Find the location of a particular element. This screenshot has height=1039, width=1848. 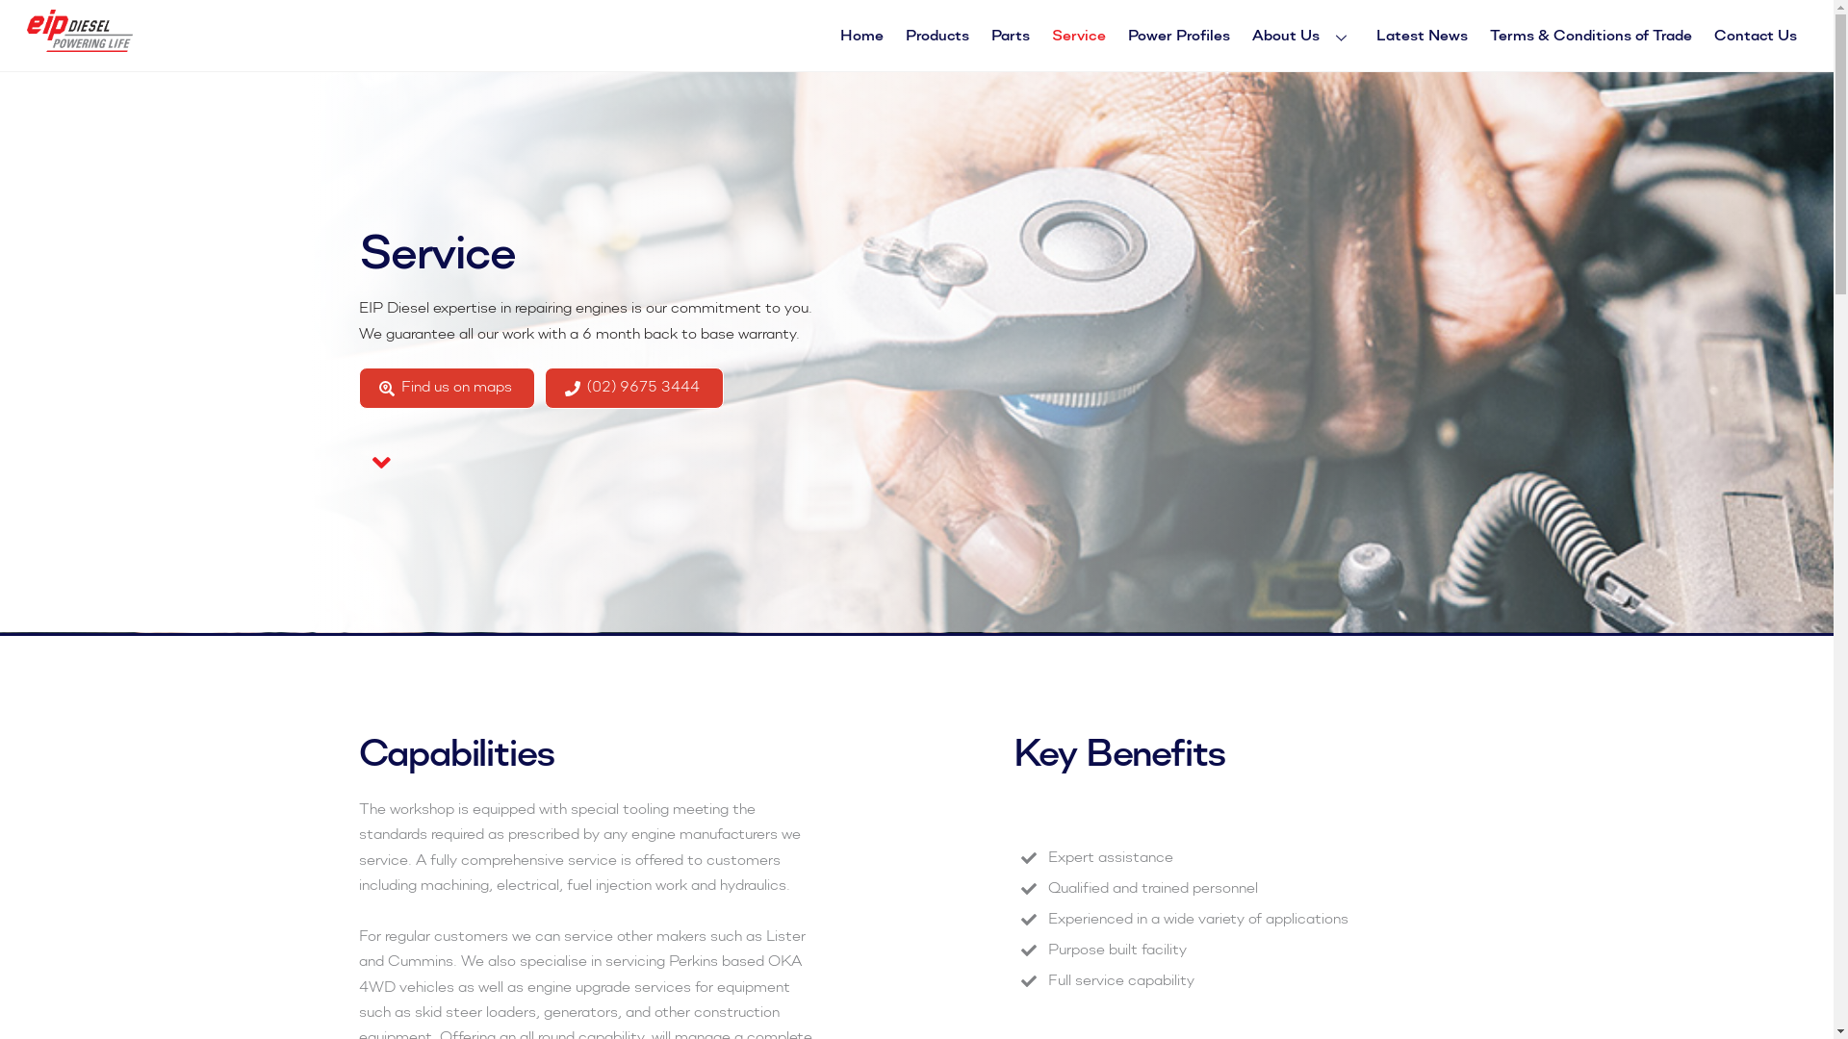

eip-diesel-logo is located at coordinates (80, 31).